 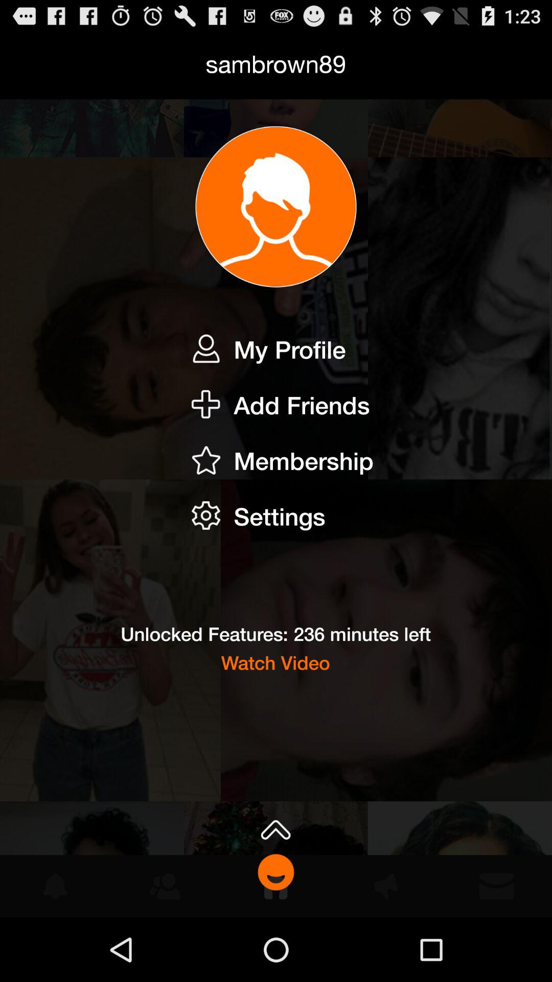 I want to click on change the profile photo, so click(x=276, y=207).